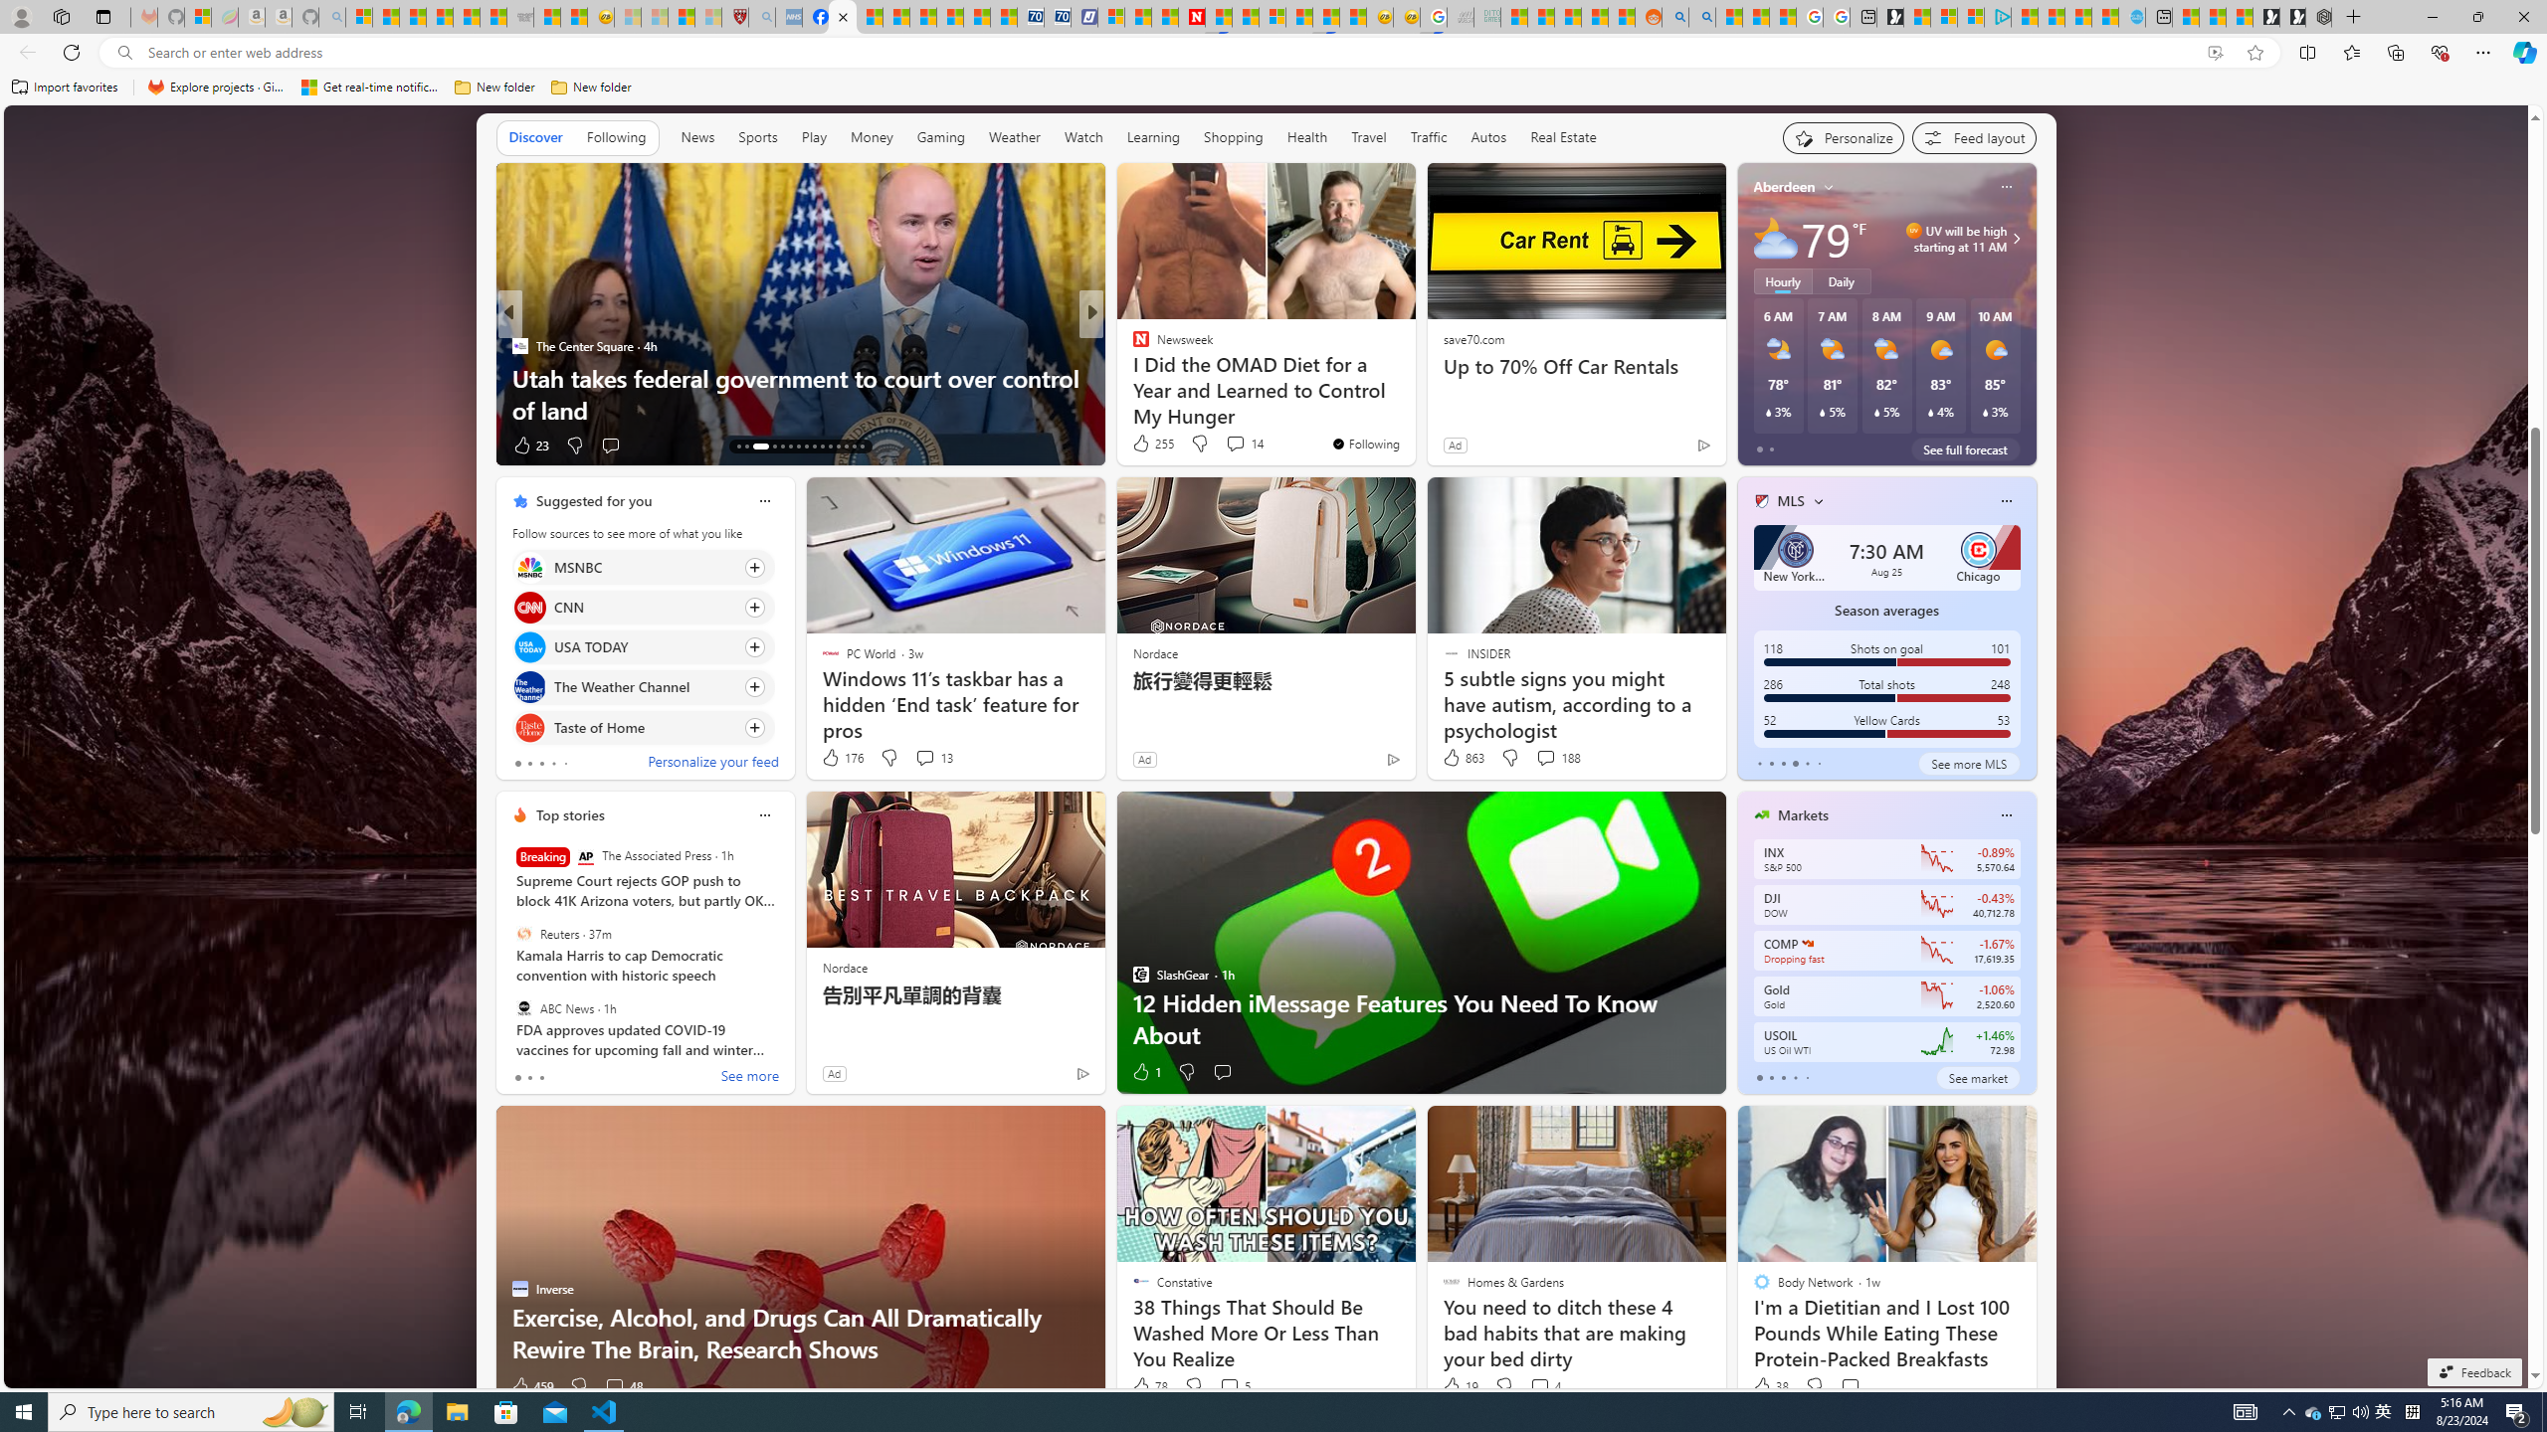 The width and height of the screenshot is (2547, 1432). I want to click on View comments 13 Comment, so click(933, 758).